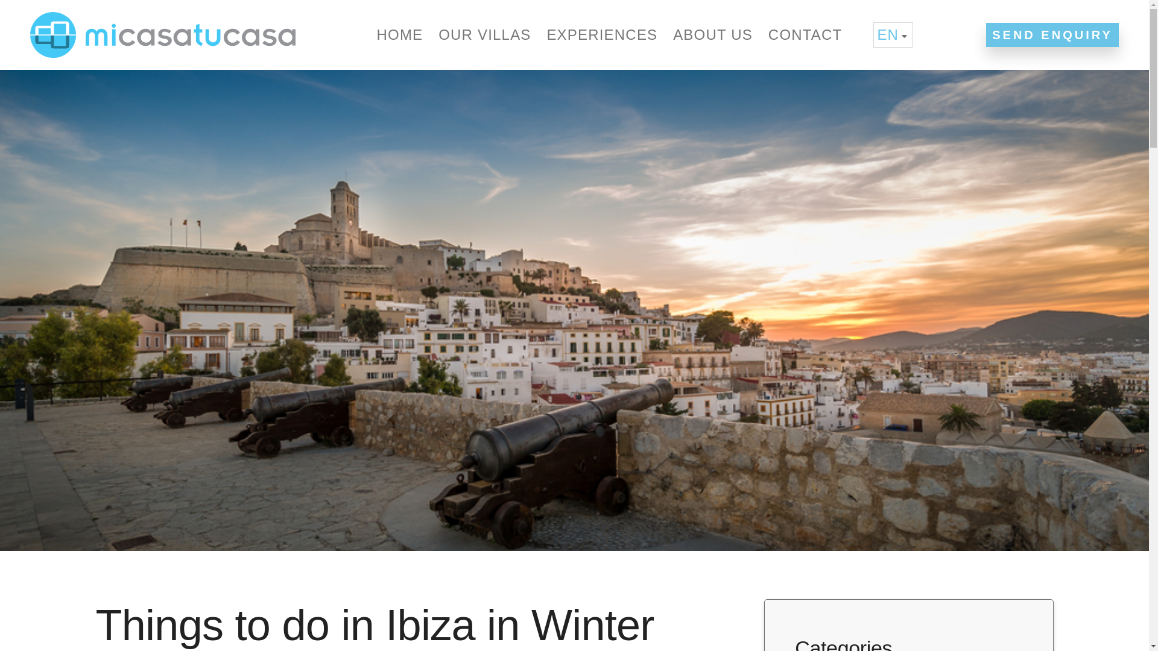 This screenshot has height=651, width=1158. What do you see at coordinates (399, 35) in the screenshot?
I see `HOME` at bounding box center [399, 35].